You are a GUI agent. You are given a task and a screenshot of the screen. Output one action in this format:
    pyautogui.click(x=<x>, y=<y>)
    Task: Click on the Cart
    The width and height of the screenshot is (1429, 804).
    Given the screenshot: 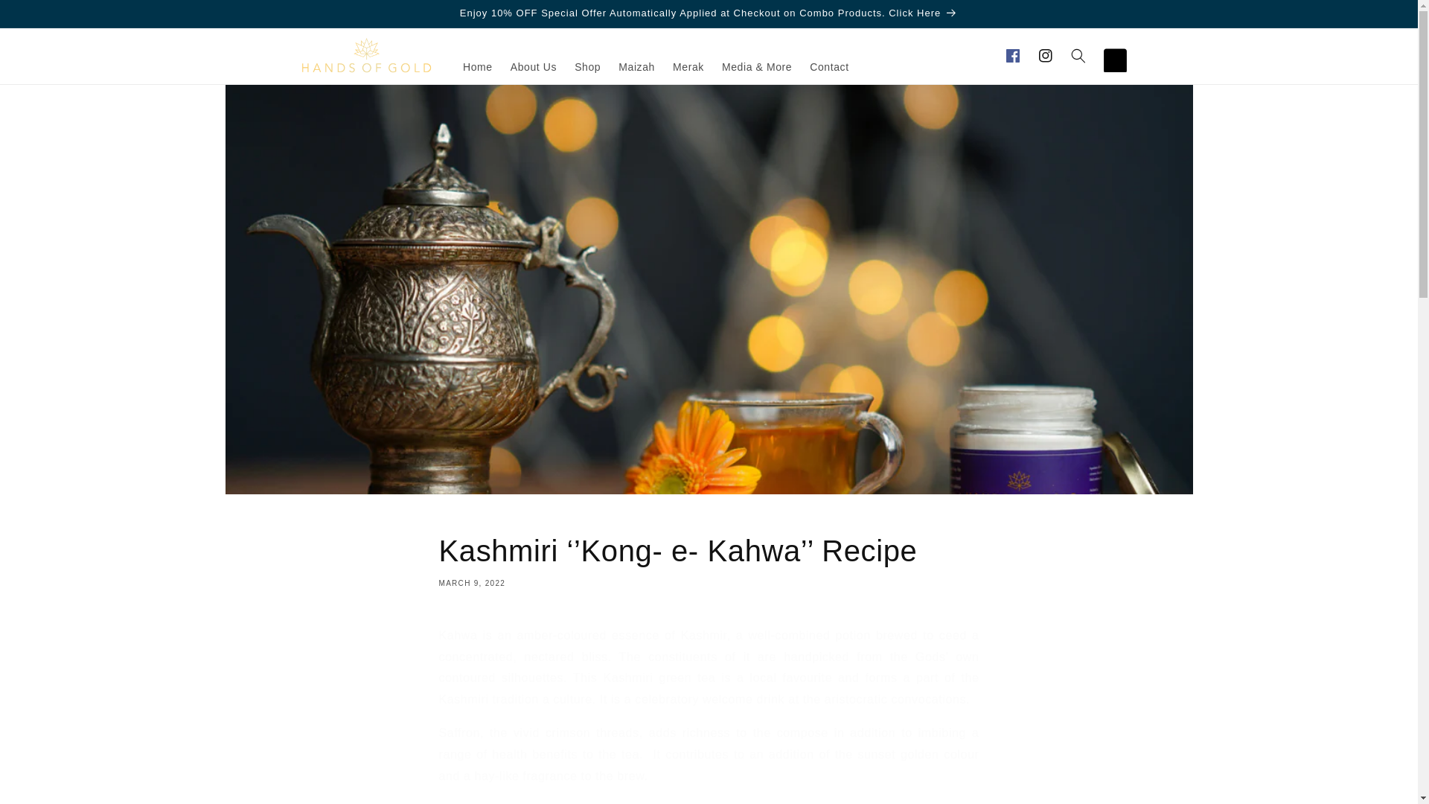 What is the action you would take?
    pyautogui.click(x=1110, y=55)
    